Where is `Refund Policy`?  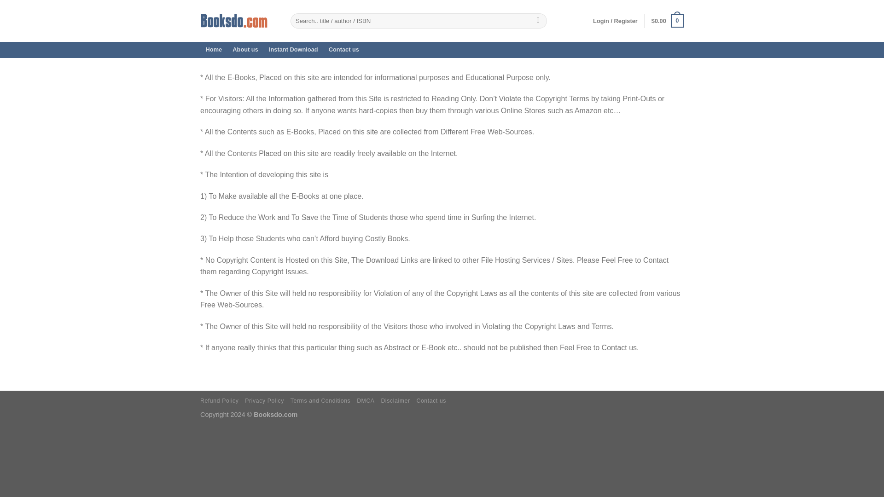 Refund Policy is located at coordinates (219, 401).